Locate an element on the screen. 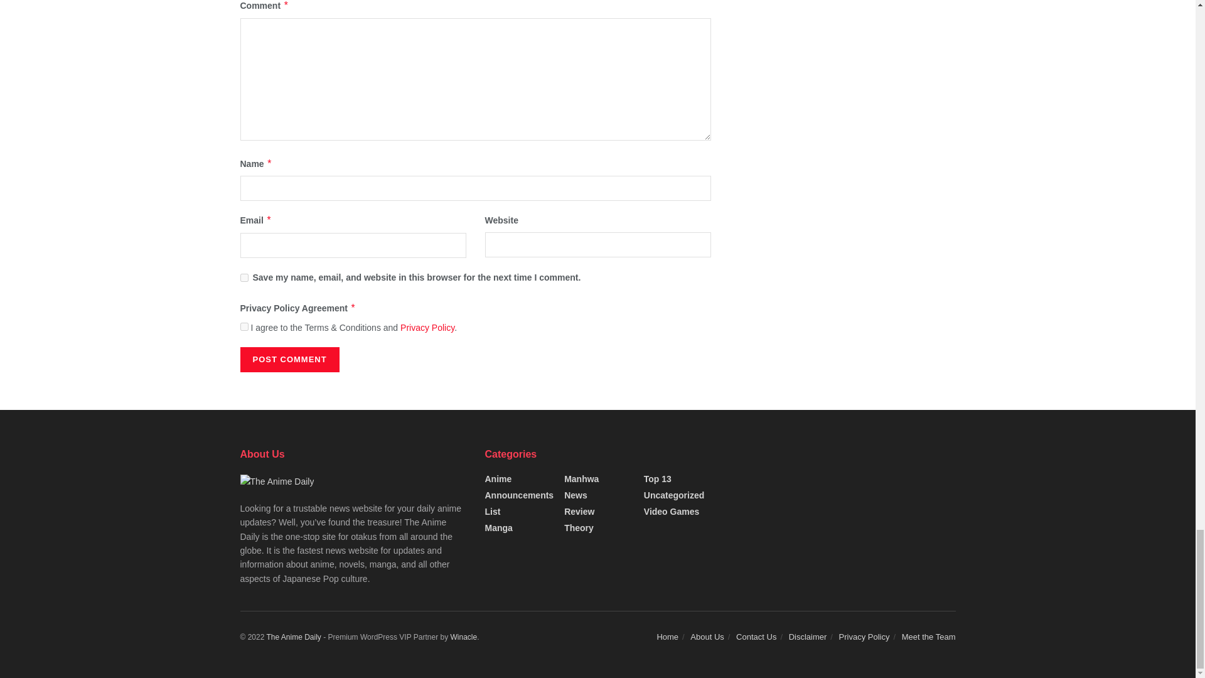 The height and width of the screenshot is (678, 1205). Post Comment is located at coordinates (289, 359).